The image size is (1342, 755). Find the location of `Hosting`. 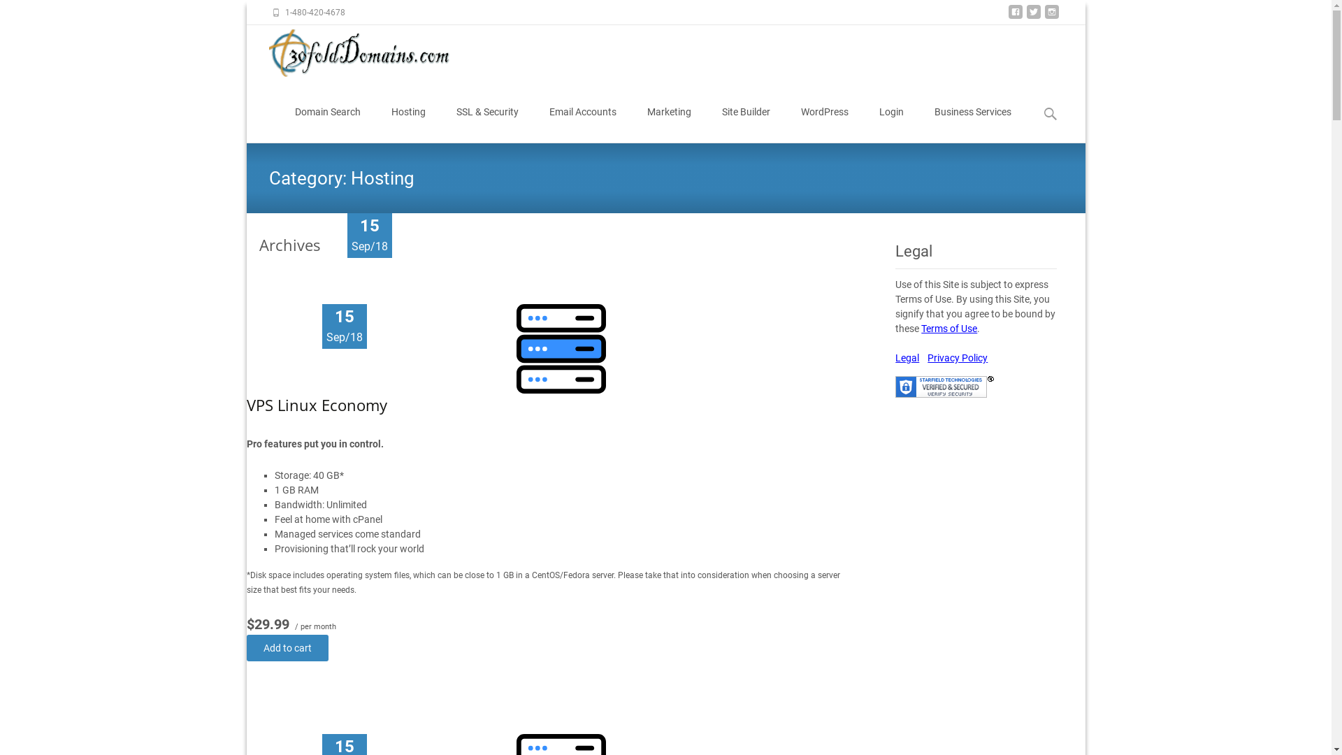

Hosting is located at coordinates (408, 112).